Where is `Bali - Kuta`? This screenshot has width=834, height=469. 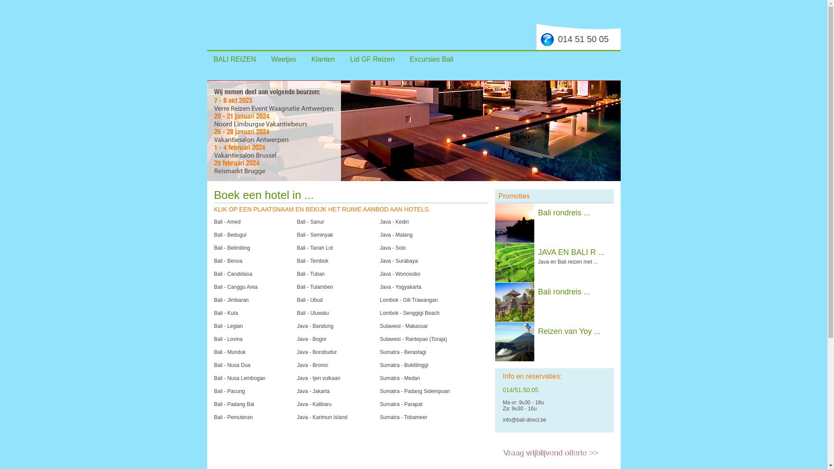
Bali - Kuta is located at coordinates (225, 313).